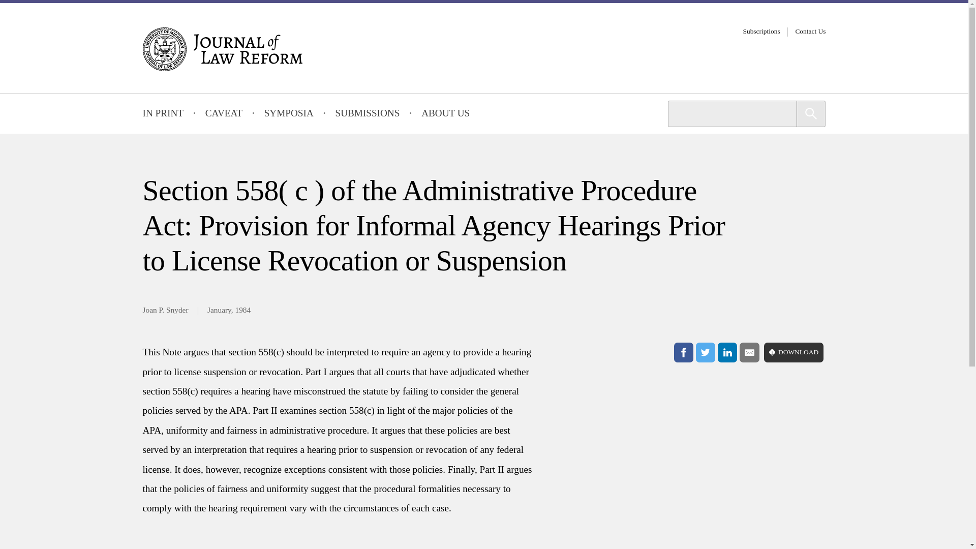  I want to click on Subscriptions, so click(761, 32).